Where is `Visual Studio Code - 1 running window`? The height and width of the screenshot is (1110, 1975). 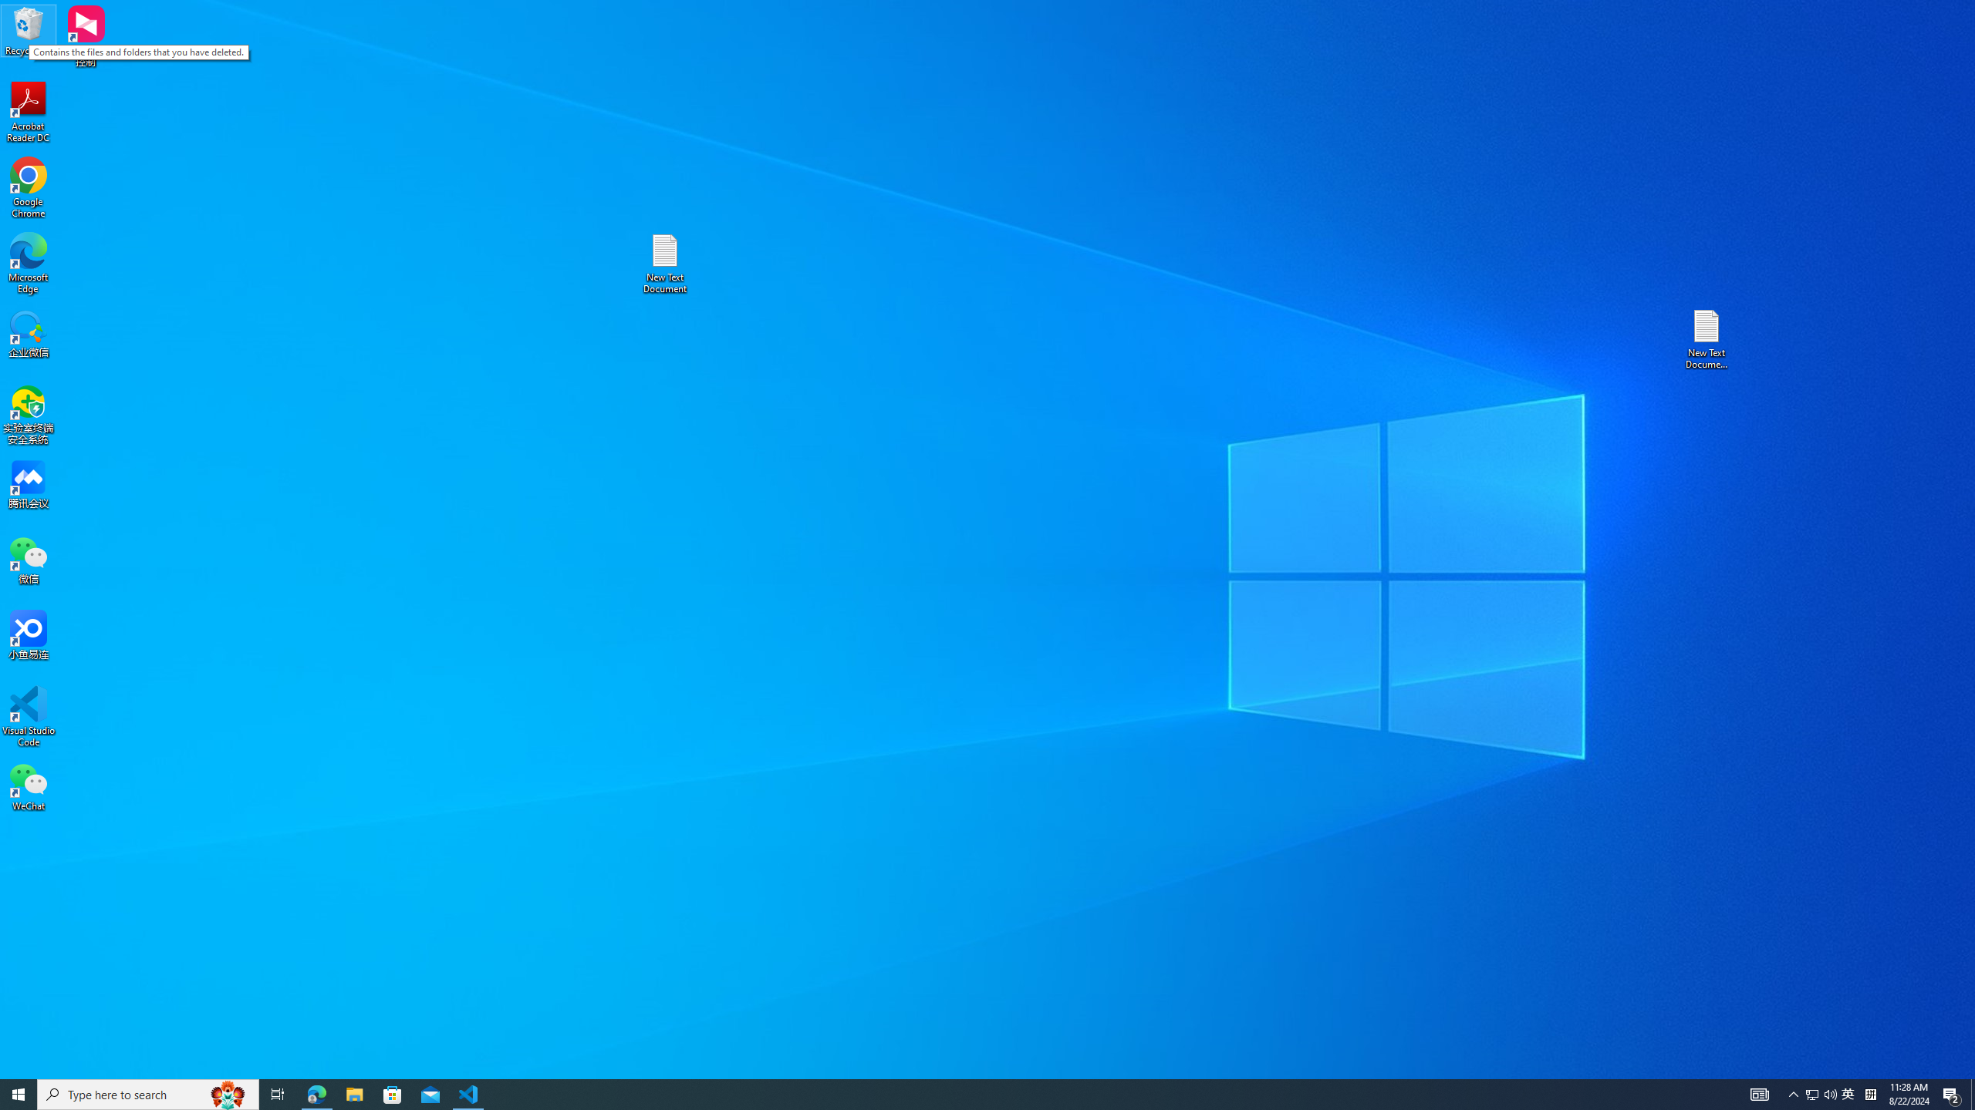 Visual Studio Code - 1 running window is located at coordinates (1973, 1095).